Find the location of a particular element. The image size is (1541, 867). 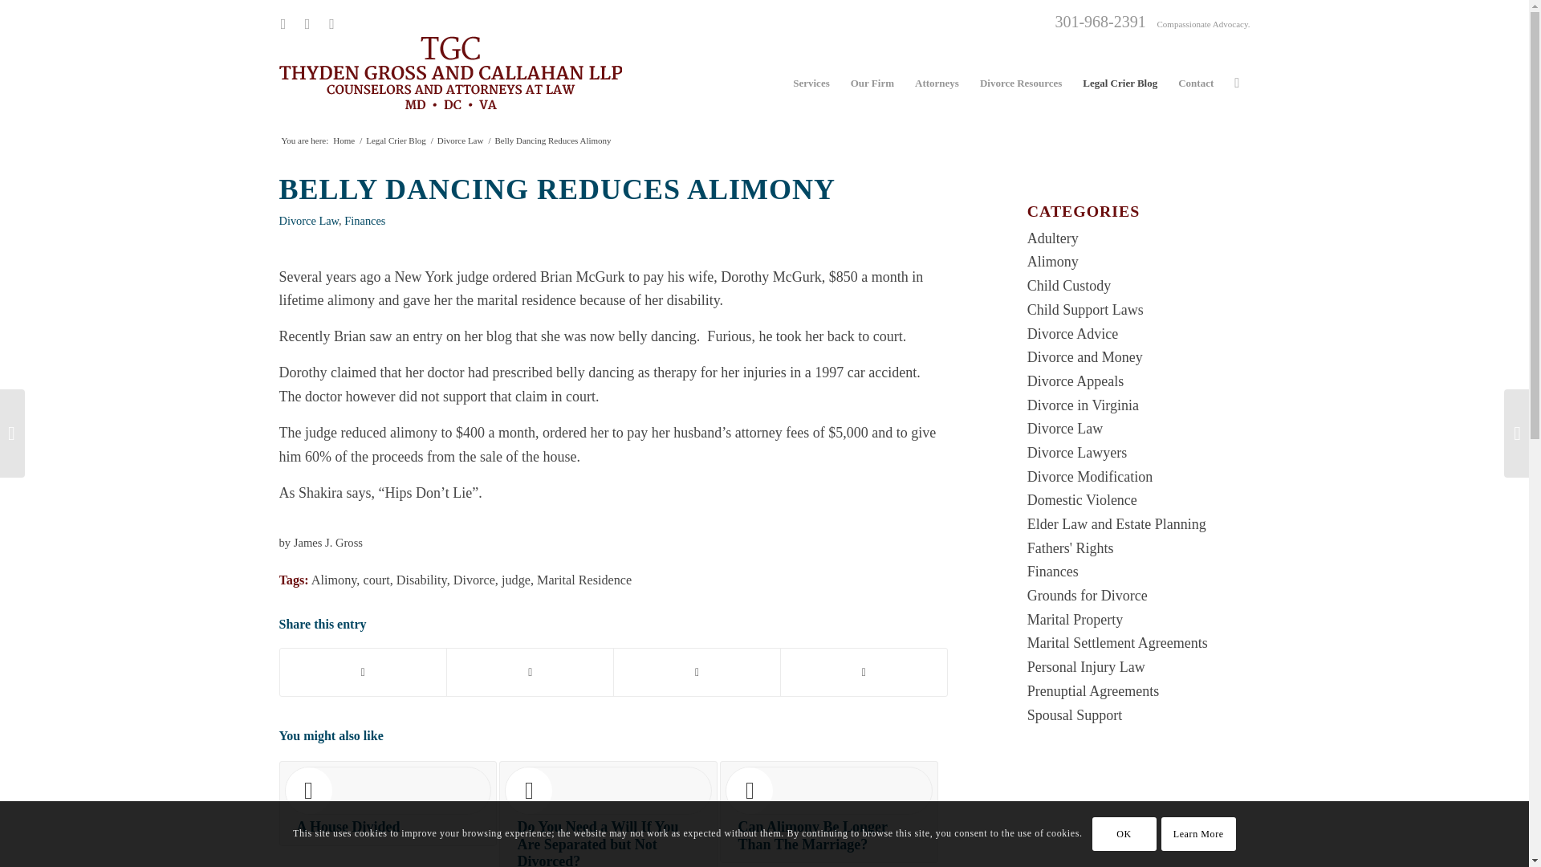

Thyden Gross and Callahan Divorce Lawyers is located at coordinates (344, 140).